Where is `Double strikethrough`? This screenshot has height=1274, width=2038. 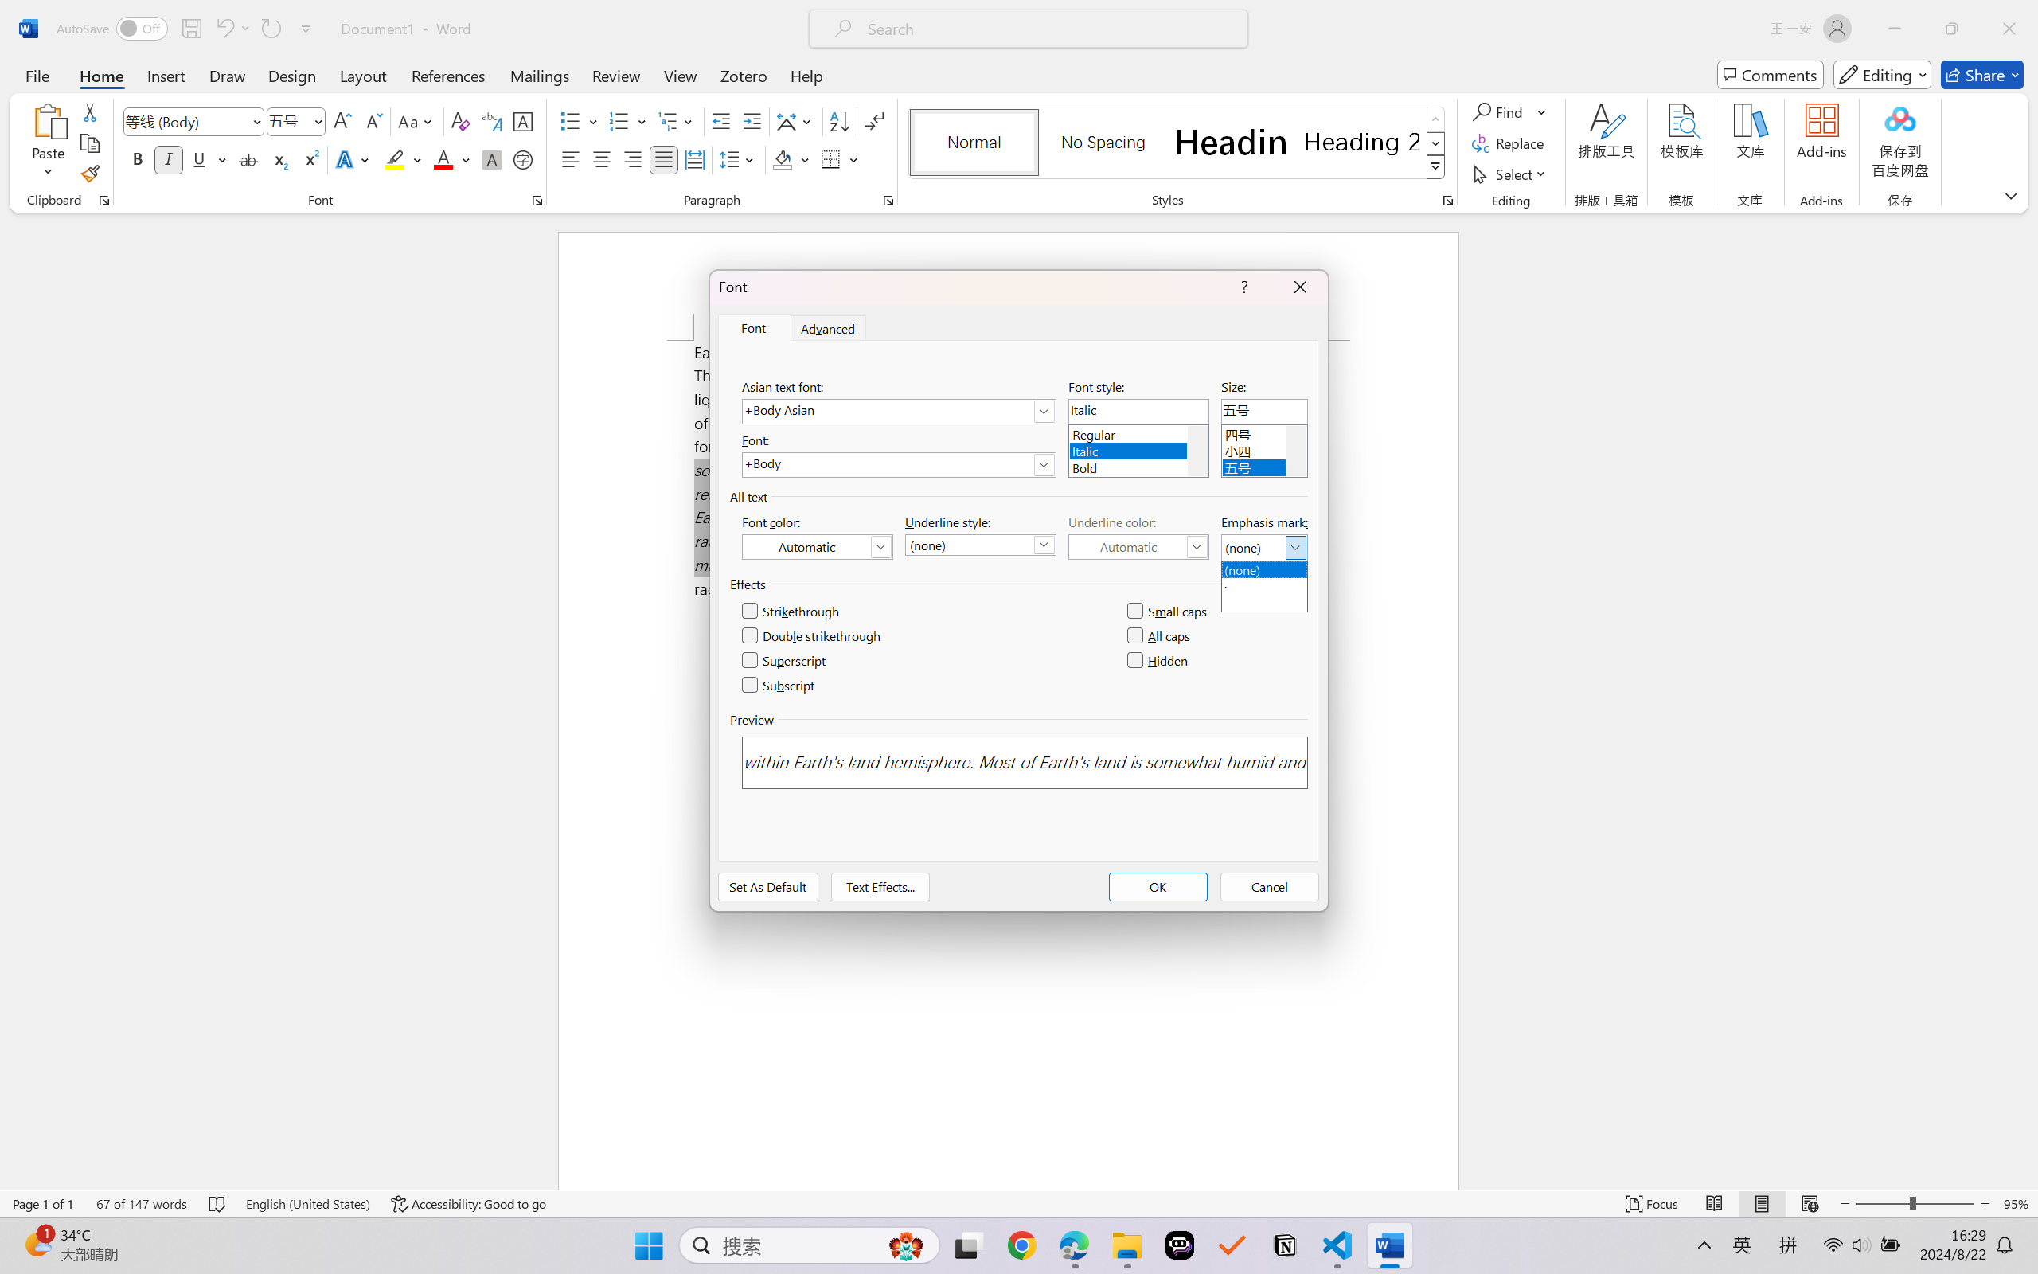
Double strikethrough is located at coordinates (813, 635).